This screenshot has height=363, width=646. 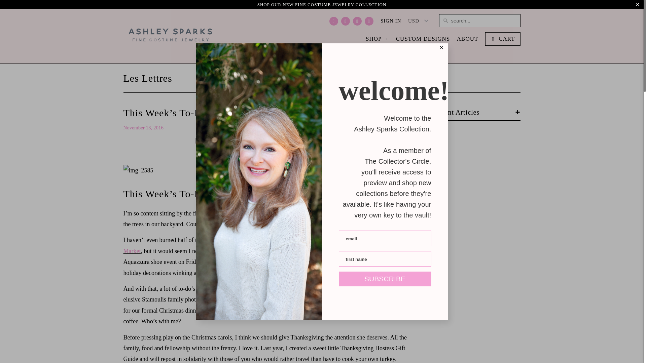 I want to click on SHOP, so click(x=377, y=41).